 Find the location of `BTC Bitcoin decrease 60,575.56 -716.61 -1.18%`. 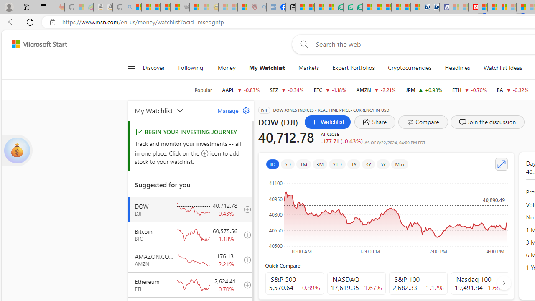

BTC Bitcoin decrease 60,575.56 -716.61 -1.18% is located at coordinates (330, 89).